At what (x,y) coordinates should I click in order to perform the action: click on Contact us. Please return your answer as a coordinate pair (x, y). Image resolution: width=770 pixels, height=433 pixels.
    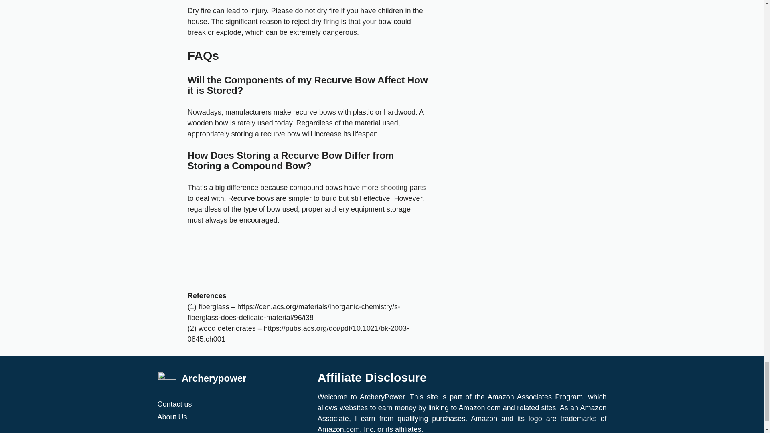
    Looking at the image, I should click on (233, 404).